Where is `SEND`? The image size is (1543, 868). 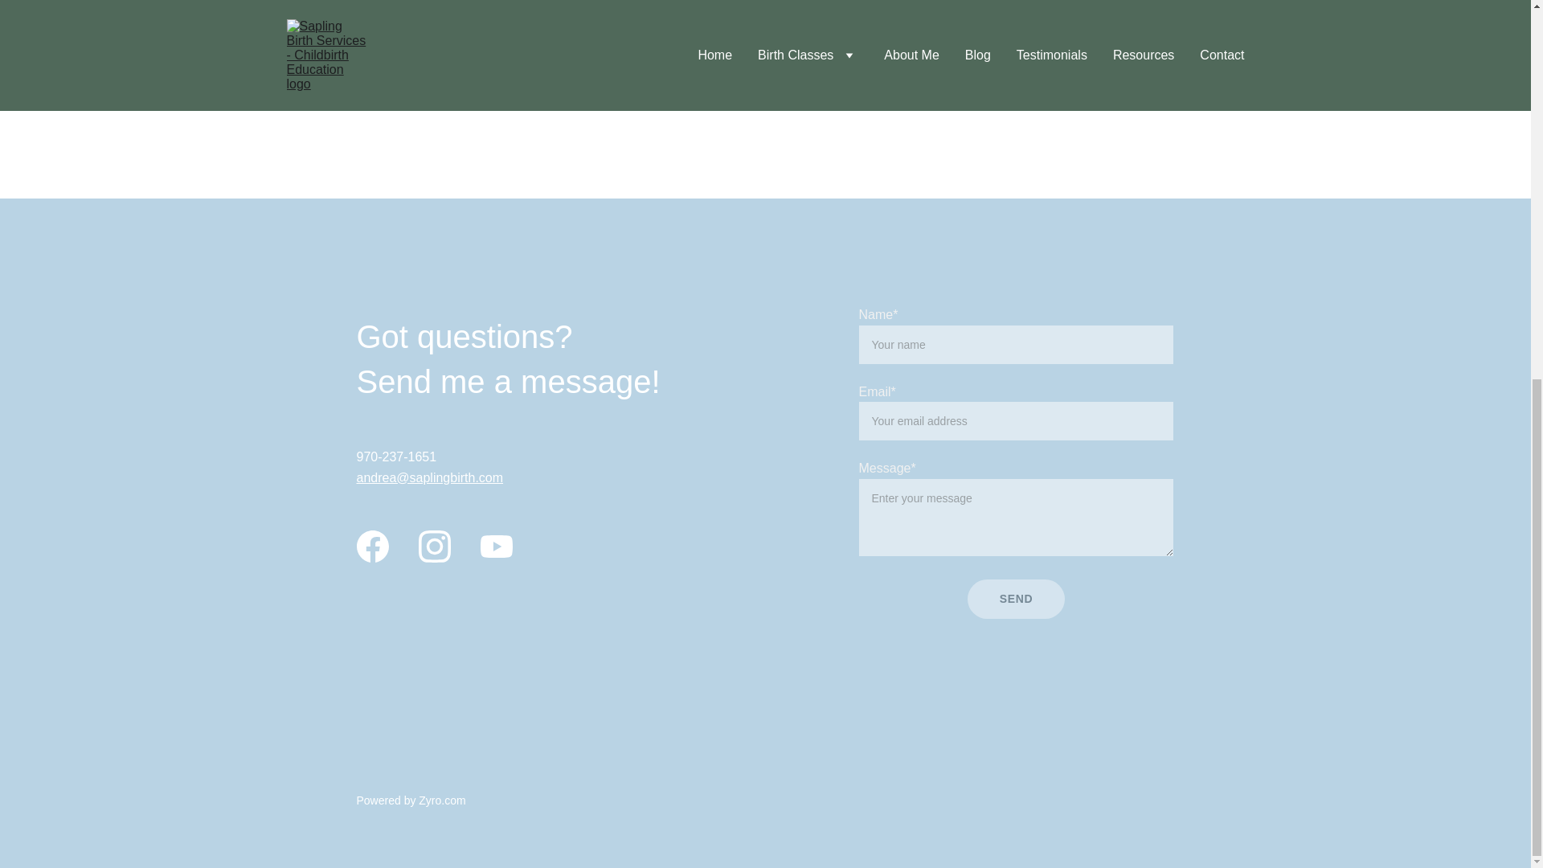 SEND is located at coordinates (1016, 600).